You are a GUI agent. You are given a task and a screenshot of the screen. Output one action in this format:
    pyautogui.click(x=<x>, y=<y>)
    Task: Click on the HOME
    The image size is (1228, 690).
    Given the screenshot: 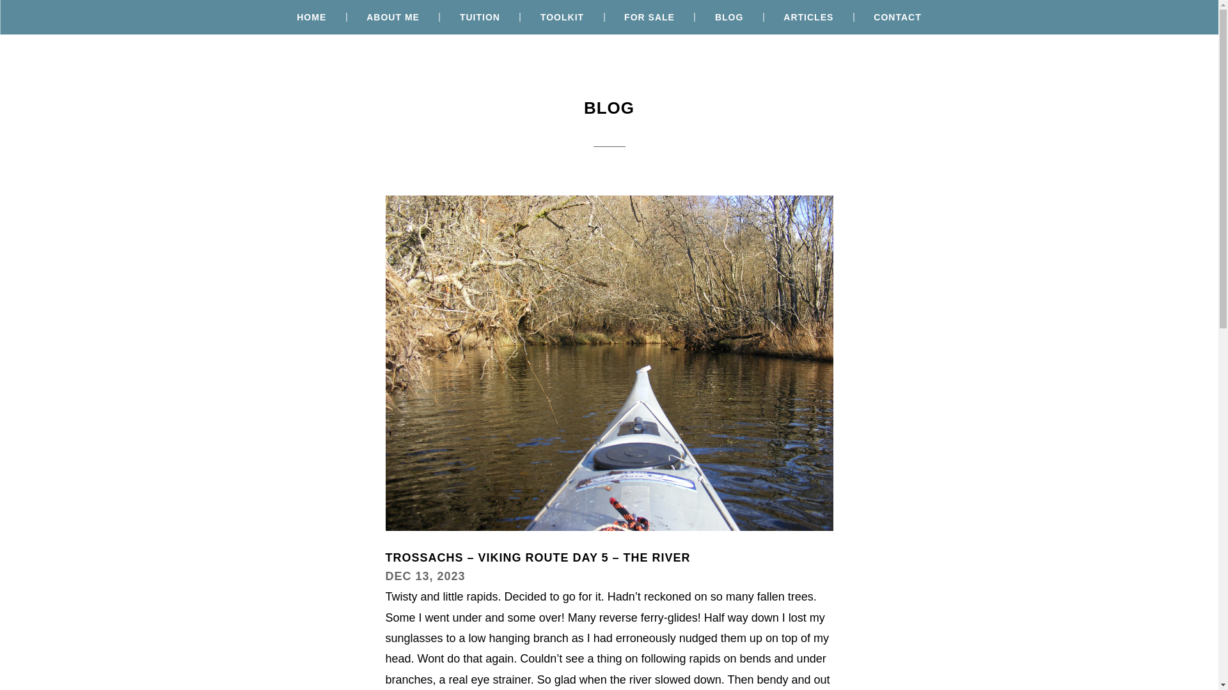 What is the action you would take?
    pyautogui.click(x=311, y=17)
    